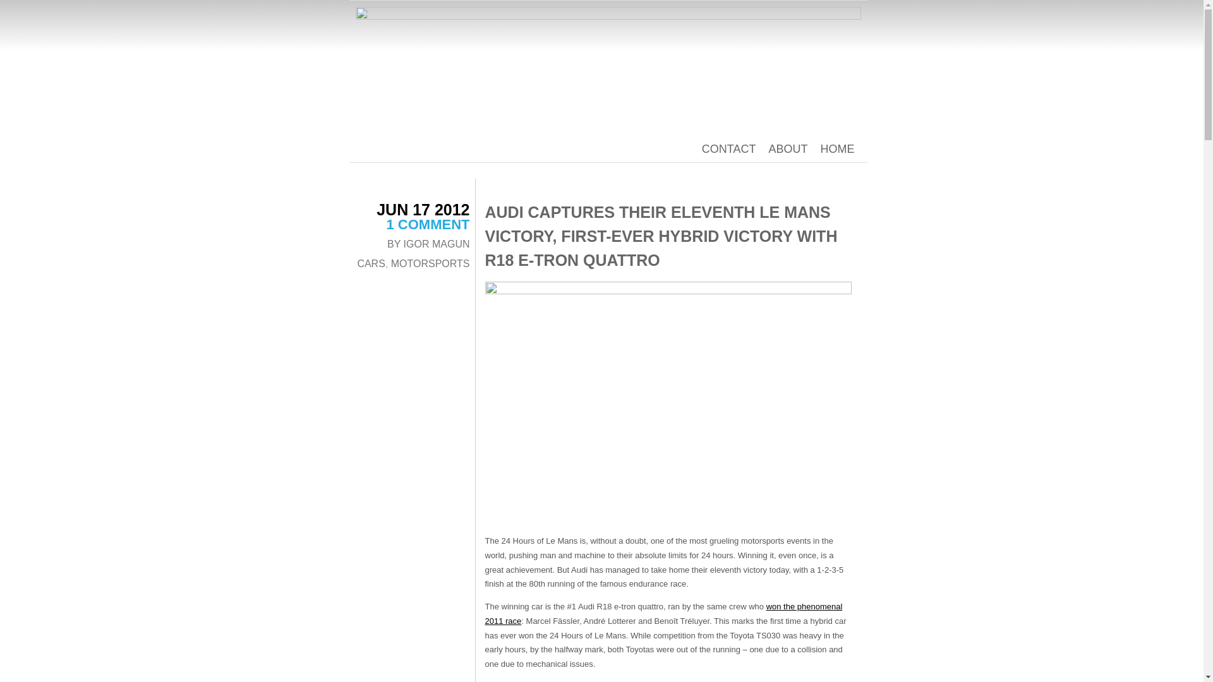 This screenshot has width=1213, height=682. Describe the element at coordinates (664, 614) in the screenshot. I see `won the phenomenal 2011 race` at that location.